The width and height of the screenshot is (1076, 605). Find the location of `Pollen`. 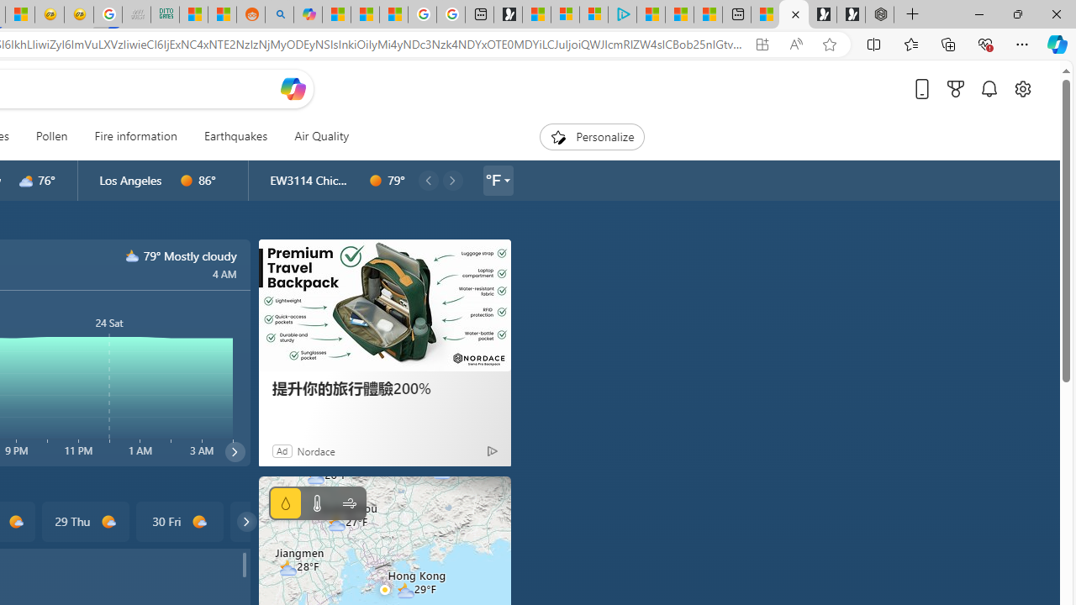

Pollen is located at coordinates (51, 136).